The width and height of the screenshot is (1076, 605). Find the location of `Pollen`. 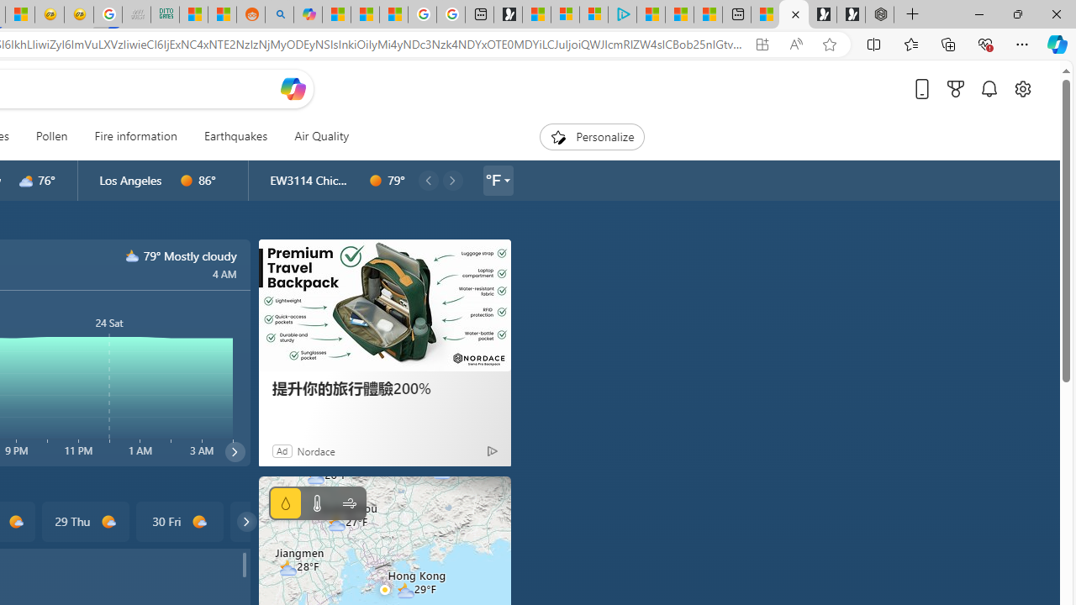

Pollen is located at coordinates (51, 136).